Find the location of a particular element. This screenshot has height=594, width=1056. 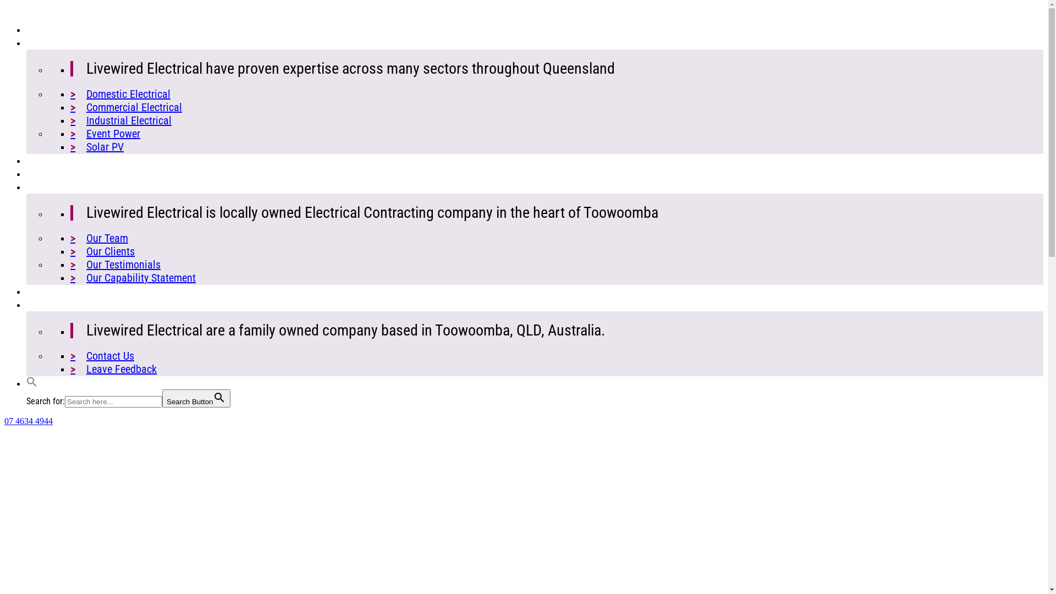

NEWS is located at coordinates (40, 291).